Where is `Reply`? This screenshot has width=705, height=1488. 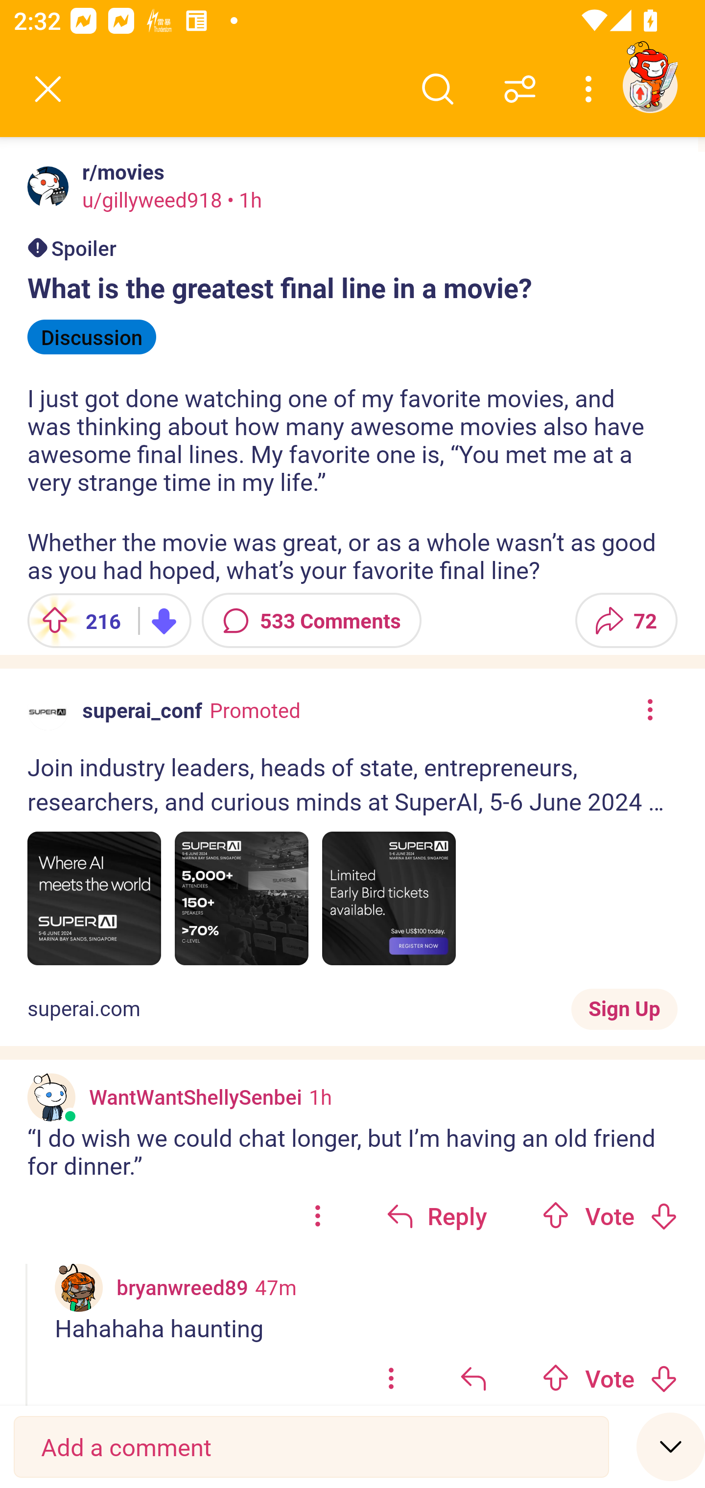
Reply is located at coordinates (437, 1215).